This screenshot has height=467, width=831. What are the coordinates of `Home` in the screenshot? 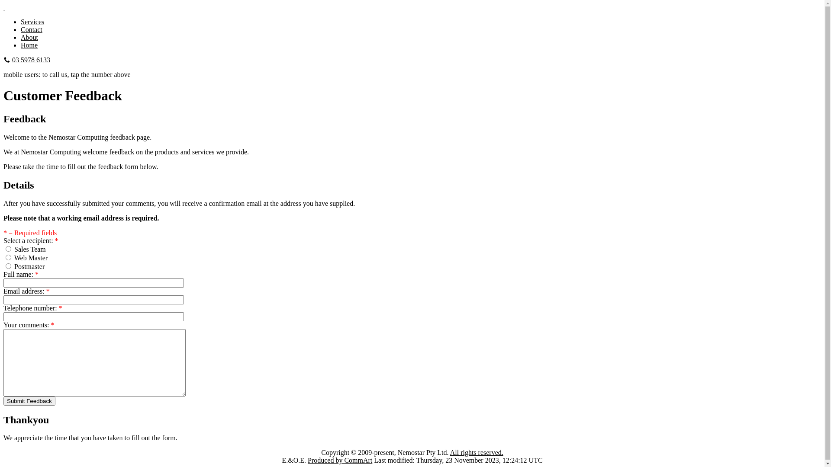 It's located at (29, 45).